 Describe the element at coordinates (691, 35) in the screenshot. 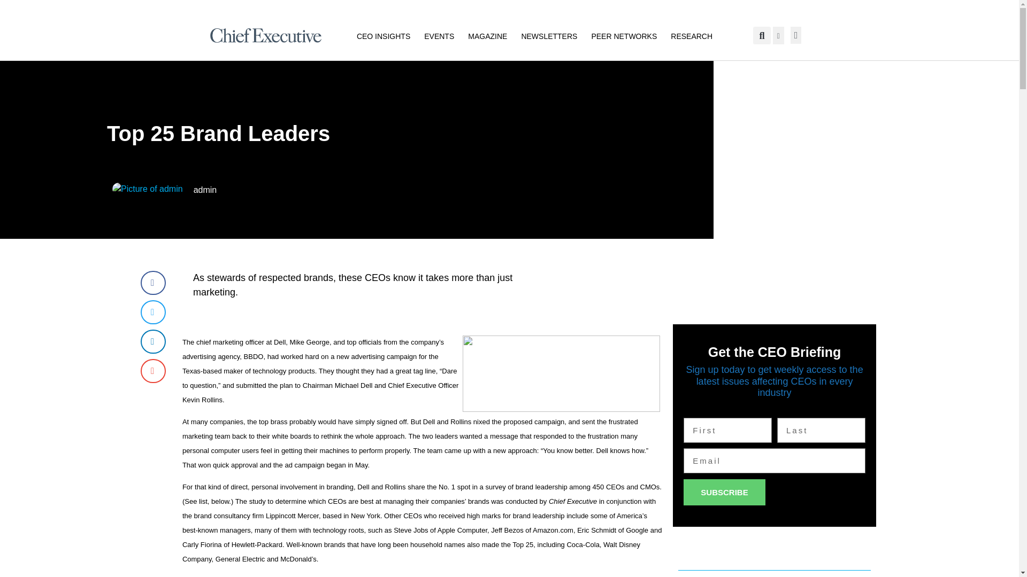

I see `RESEARCH` at that location.